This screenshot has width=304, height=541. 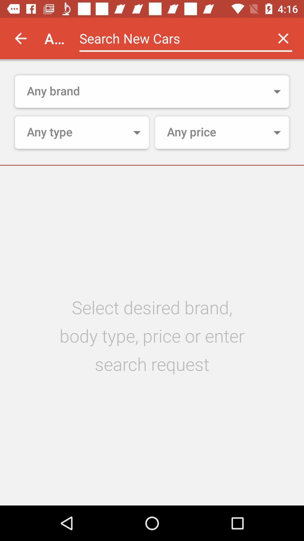 I want to click on search text entry box, so click(x=171, y=38).